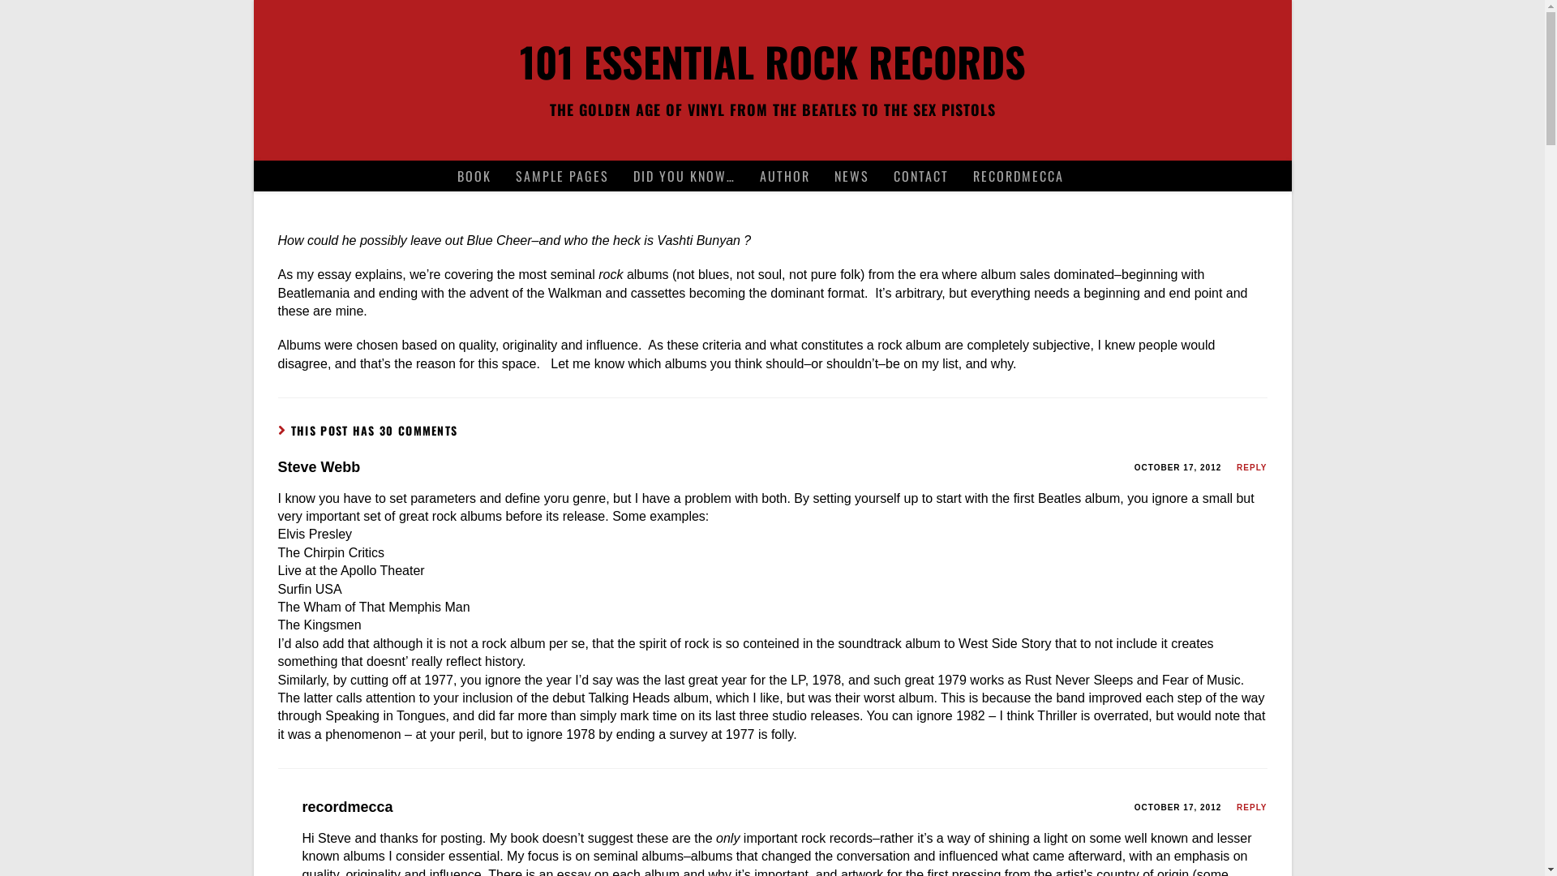  Describe the element at coordinates (920, 176) in the screenshot. I see `CONTACT` at that location.